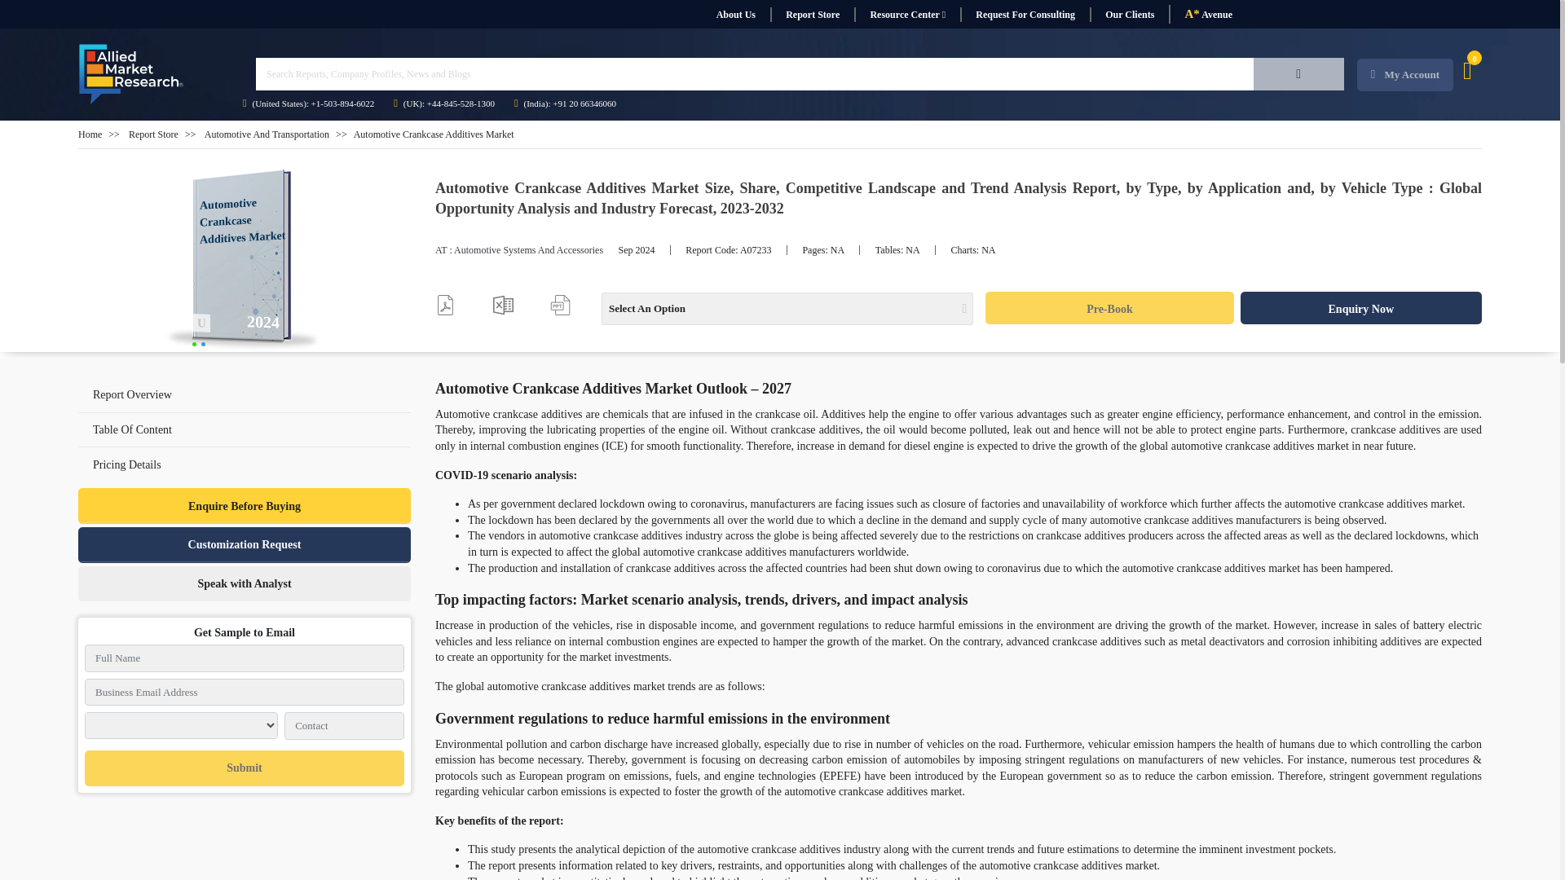  What do you see at coordinates (245, 544) in the screenshot?
I see `Customization Request` at bounding box center [245, 544].